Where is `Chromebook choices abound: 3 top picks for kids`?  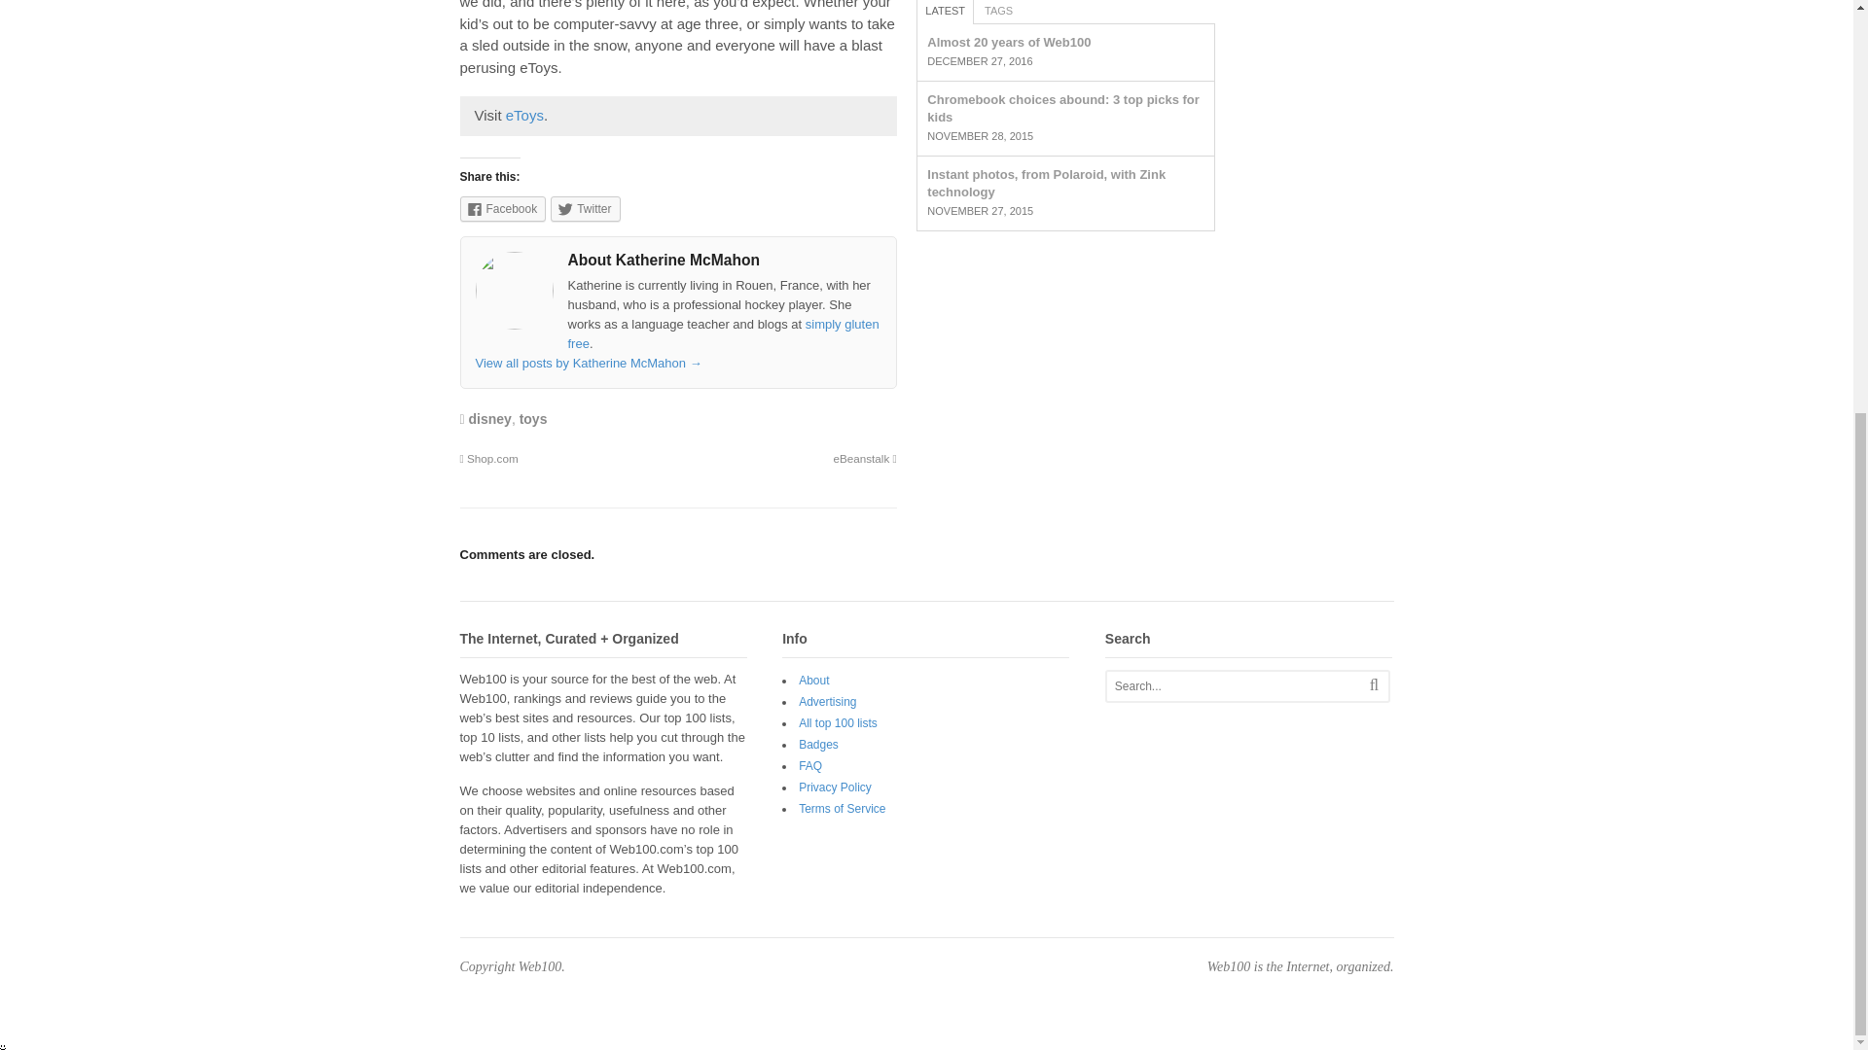
Chromebook choices abound: 3 top picks for kids is located at coordinates (1062, 109).